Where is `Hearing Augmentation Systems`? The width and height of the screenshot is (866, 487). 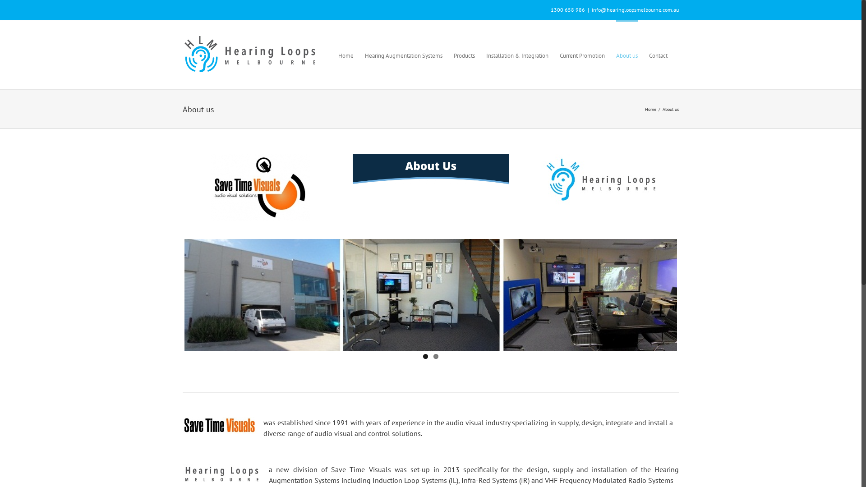
Hearing Augmentation Systems is located at coordinates (404, 55).